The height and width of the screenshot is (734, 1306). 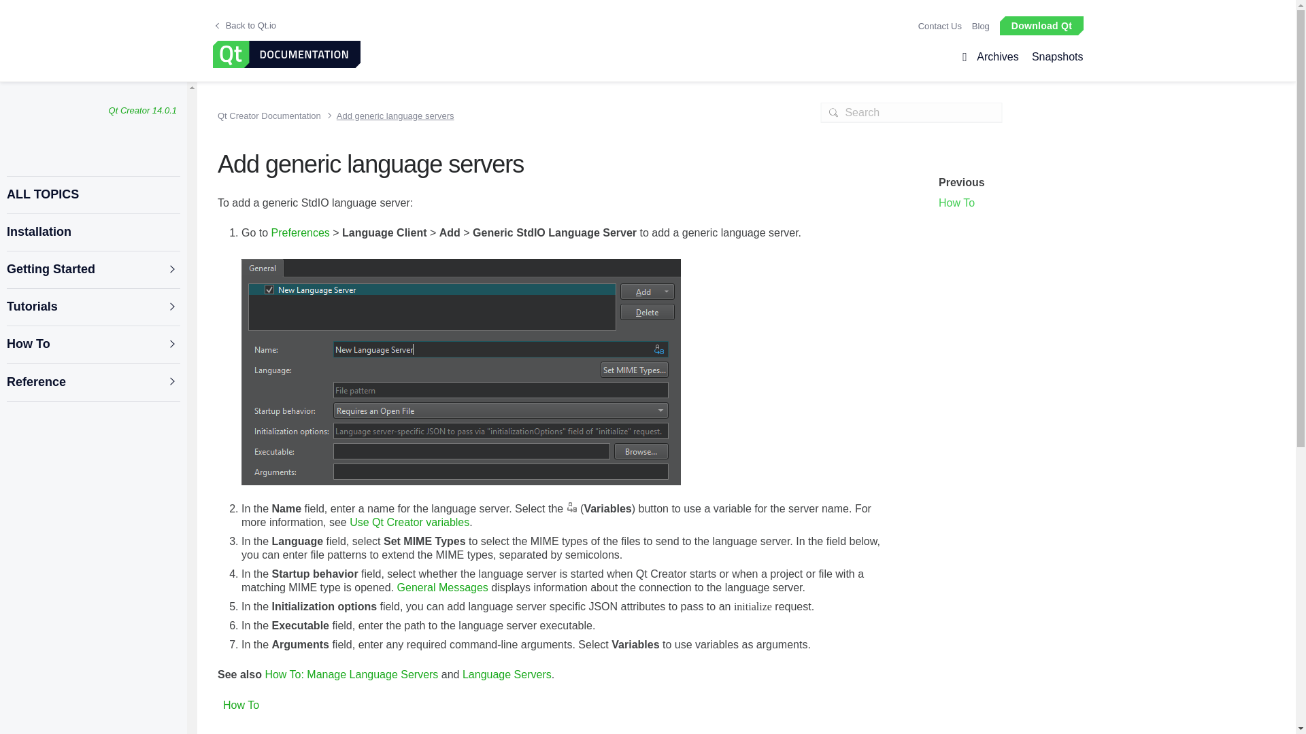 I want to click on Back to Qt.io, so click(x=245, y=26).